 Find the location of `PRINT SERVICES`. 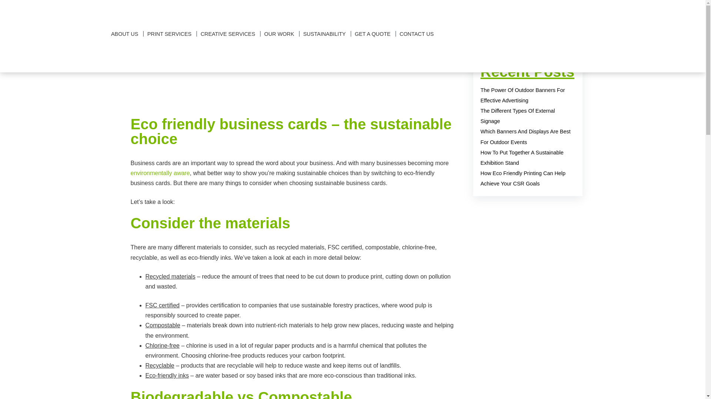

PRINT SERVICES is located at coordinates (169, 34).